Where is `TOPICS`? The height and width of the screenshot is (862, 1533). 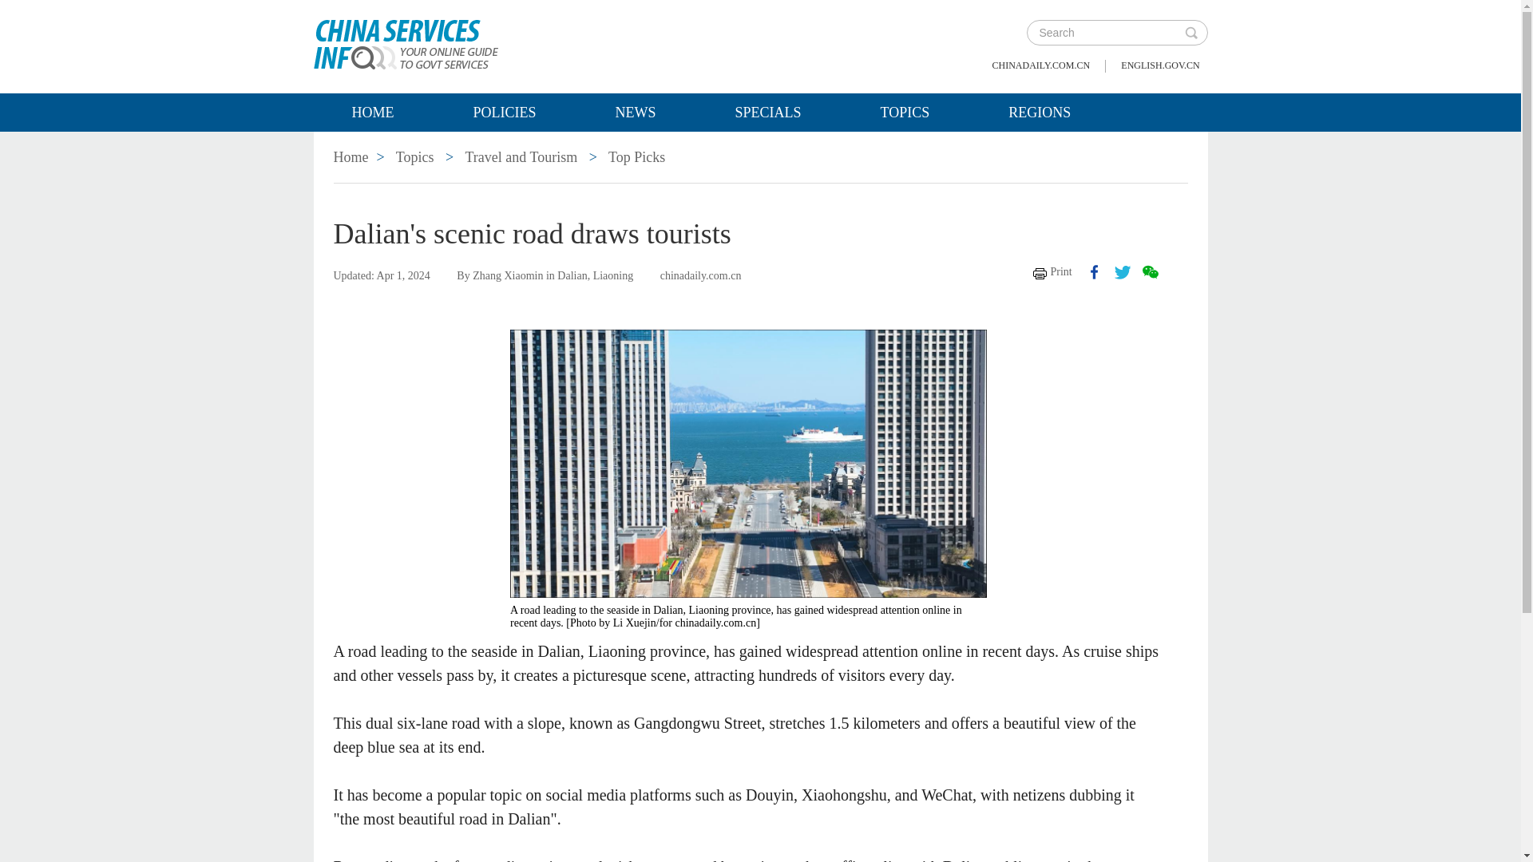
TOPICS is located at coordinates (905, 112).